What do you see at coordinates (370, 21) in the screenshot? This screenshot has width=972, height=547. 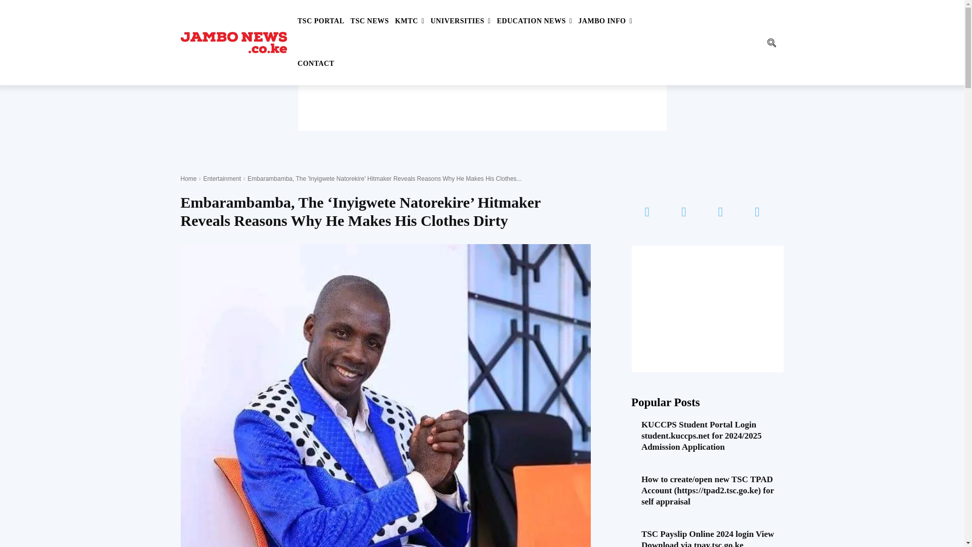 I see `TSC NEWS` at bounding box center [370, 21].